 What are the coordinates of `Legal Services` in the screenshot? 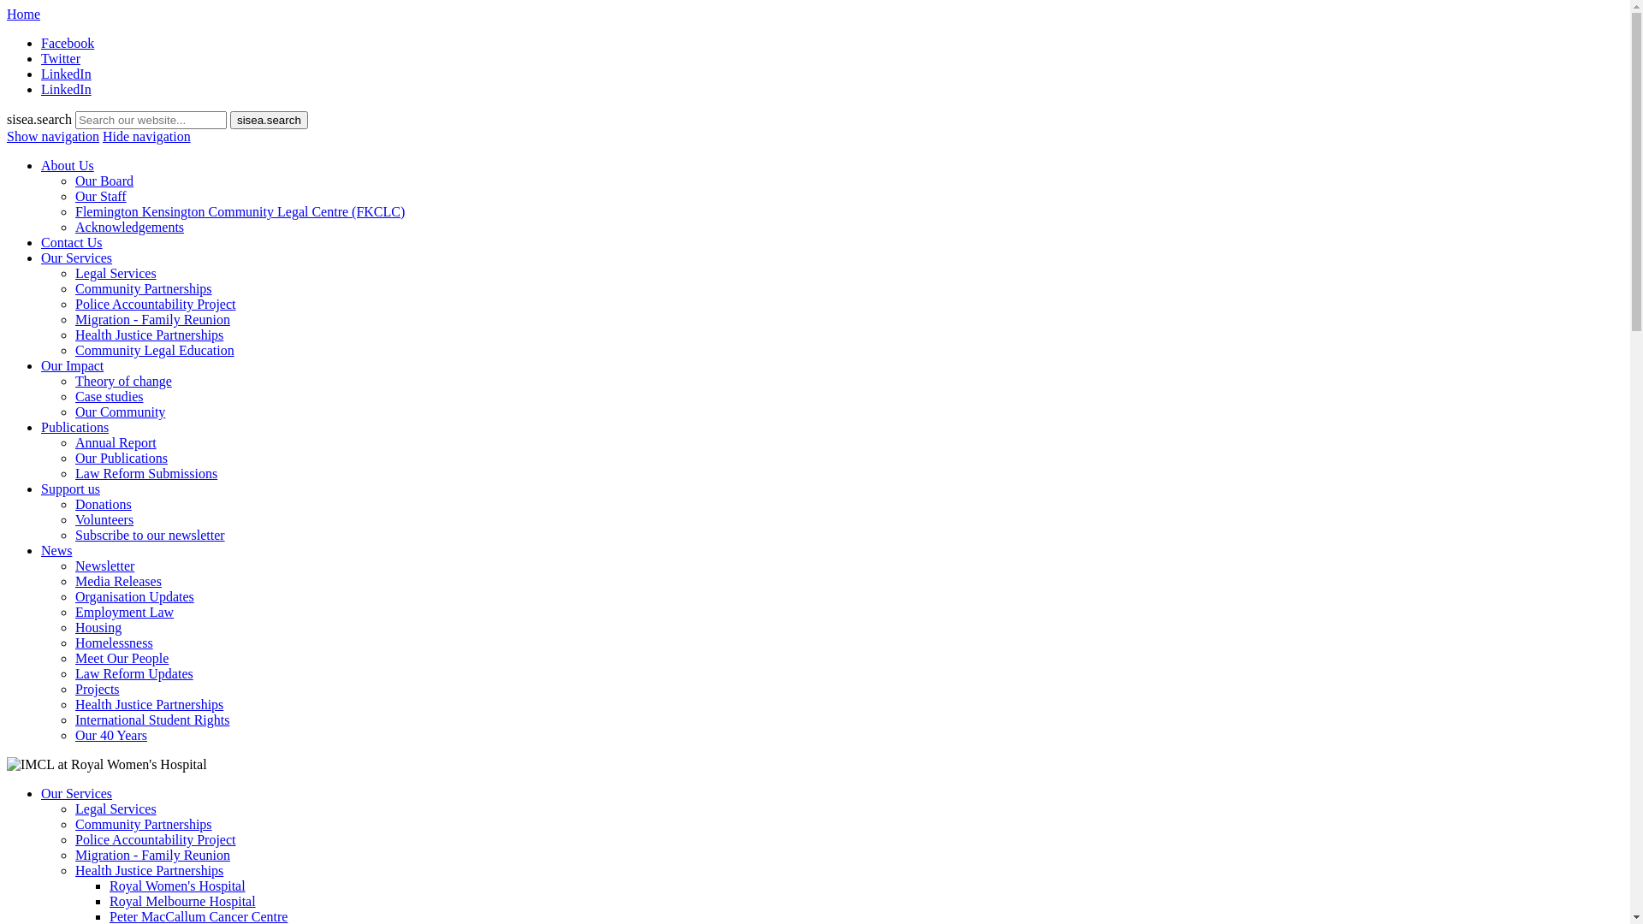 It's located at (116, 274).